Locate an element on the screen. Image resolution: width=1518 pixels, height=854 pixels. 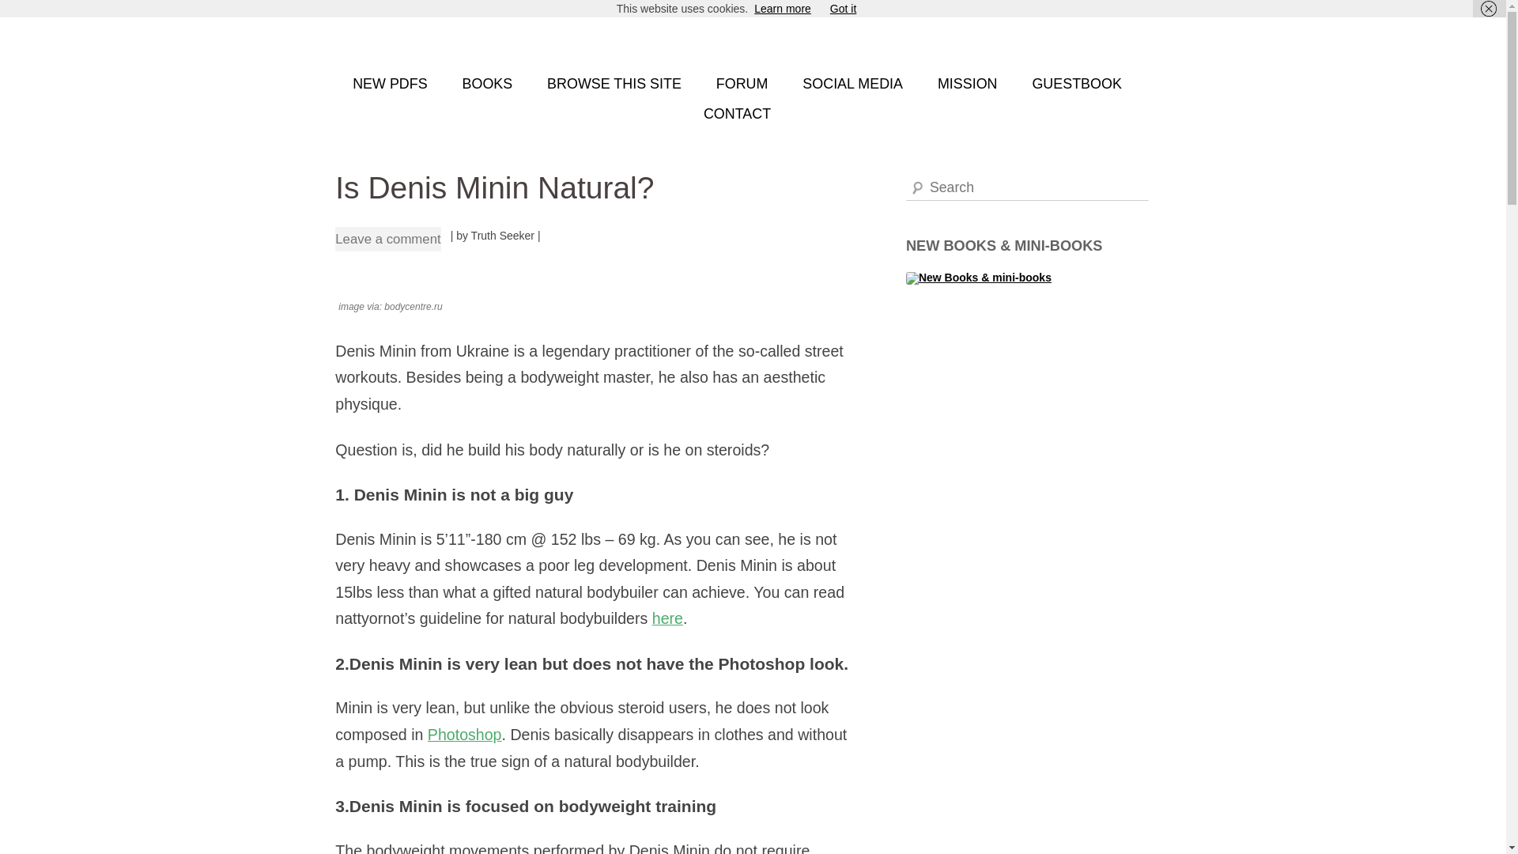
NEW PDFS is located at coordinates (390, 84).